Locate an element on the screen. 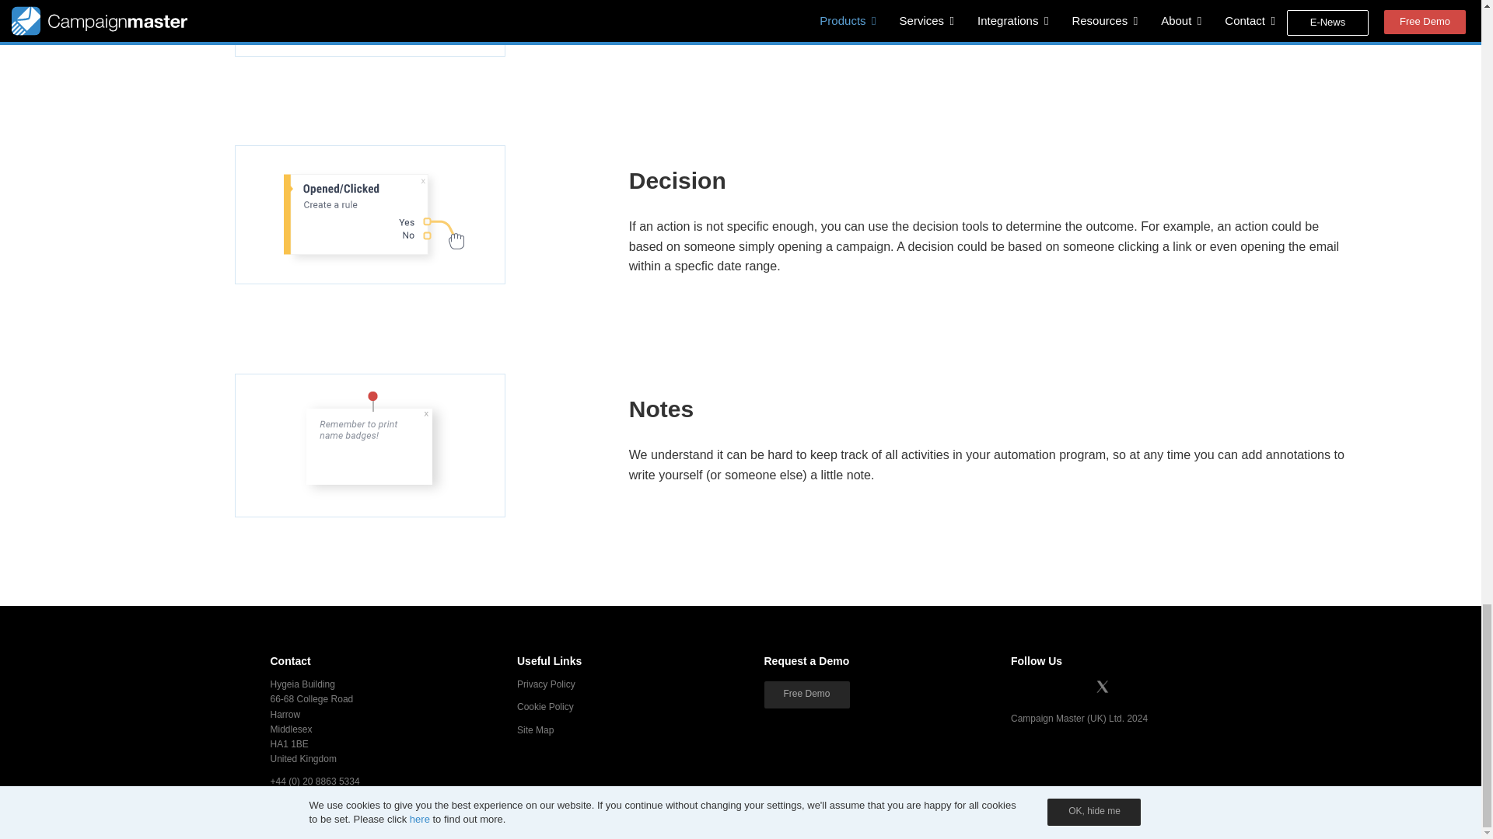 The image size is (1493, 839). Automation Annotations - Campaignmaster is located at coordinates (370, 446).